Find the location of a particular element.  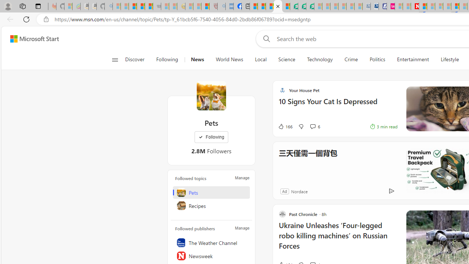

Microsoft Word - consumer-privacy address update 2.2021 is located at coordinates (310, 7).